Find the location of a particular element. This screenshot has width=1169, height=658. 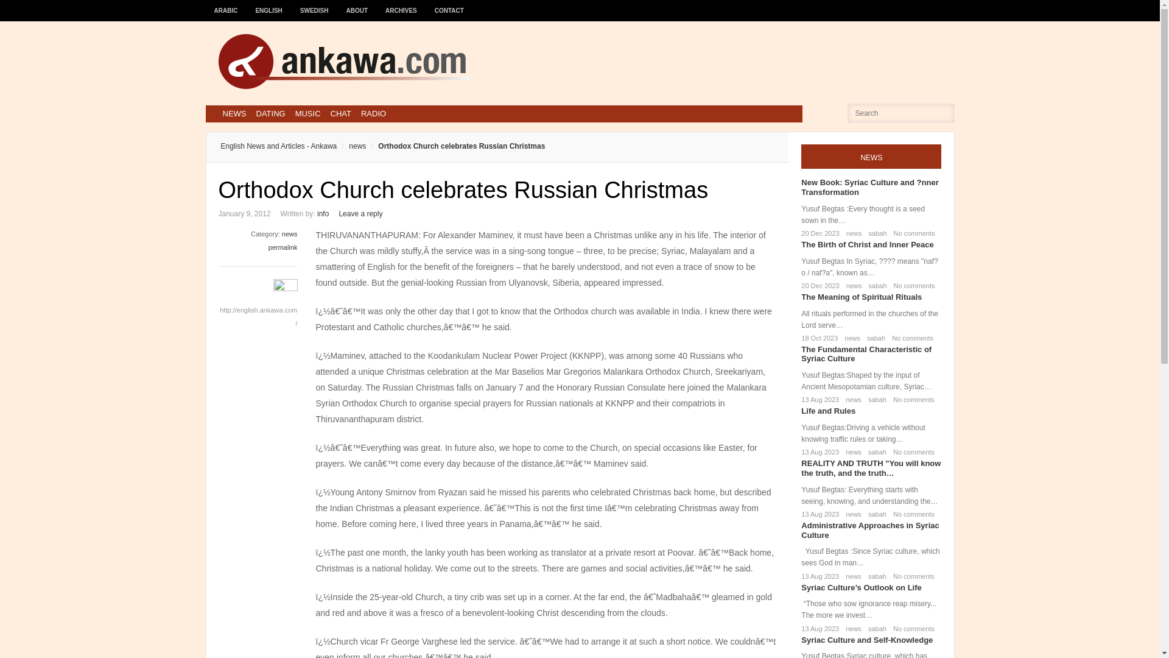

No comments is located at coordinates (911, 400).